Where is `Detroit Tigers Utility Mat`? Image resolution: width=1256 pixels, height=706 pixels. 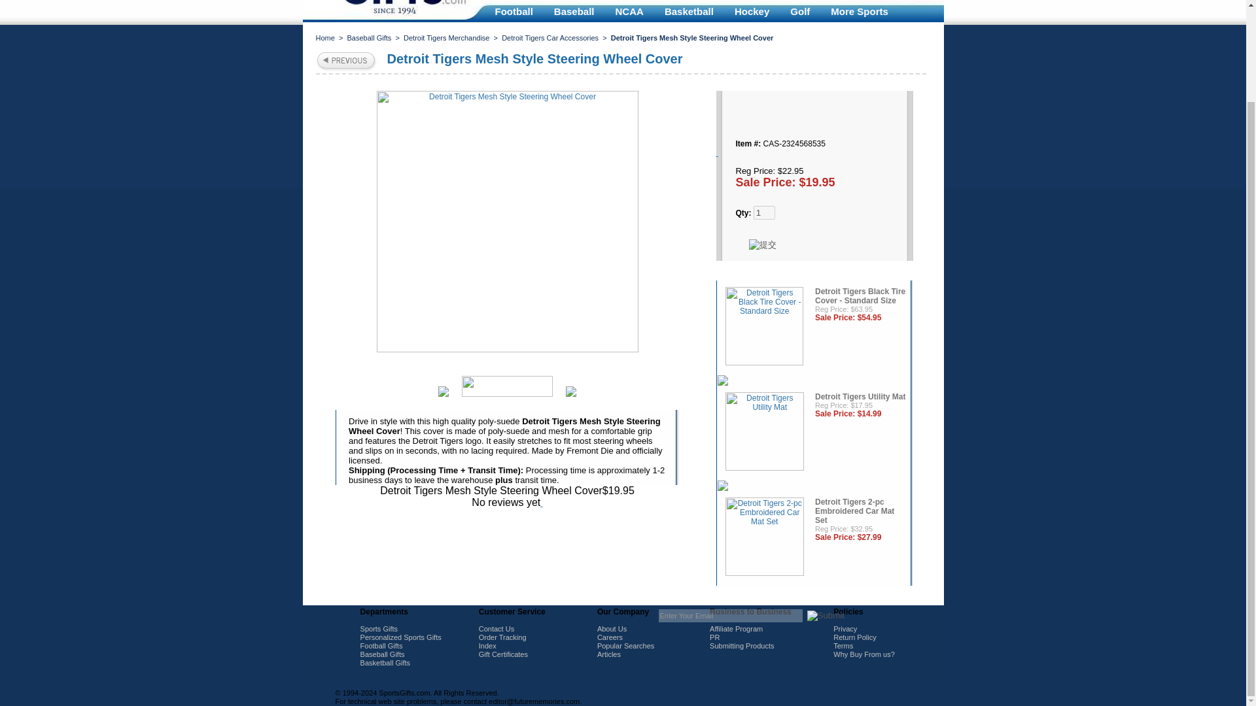
Detroit Tigers Utility Mat is located at coordinates (764, 433).